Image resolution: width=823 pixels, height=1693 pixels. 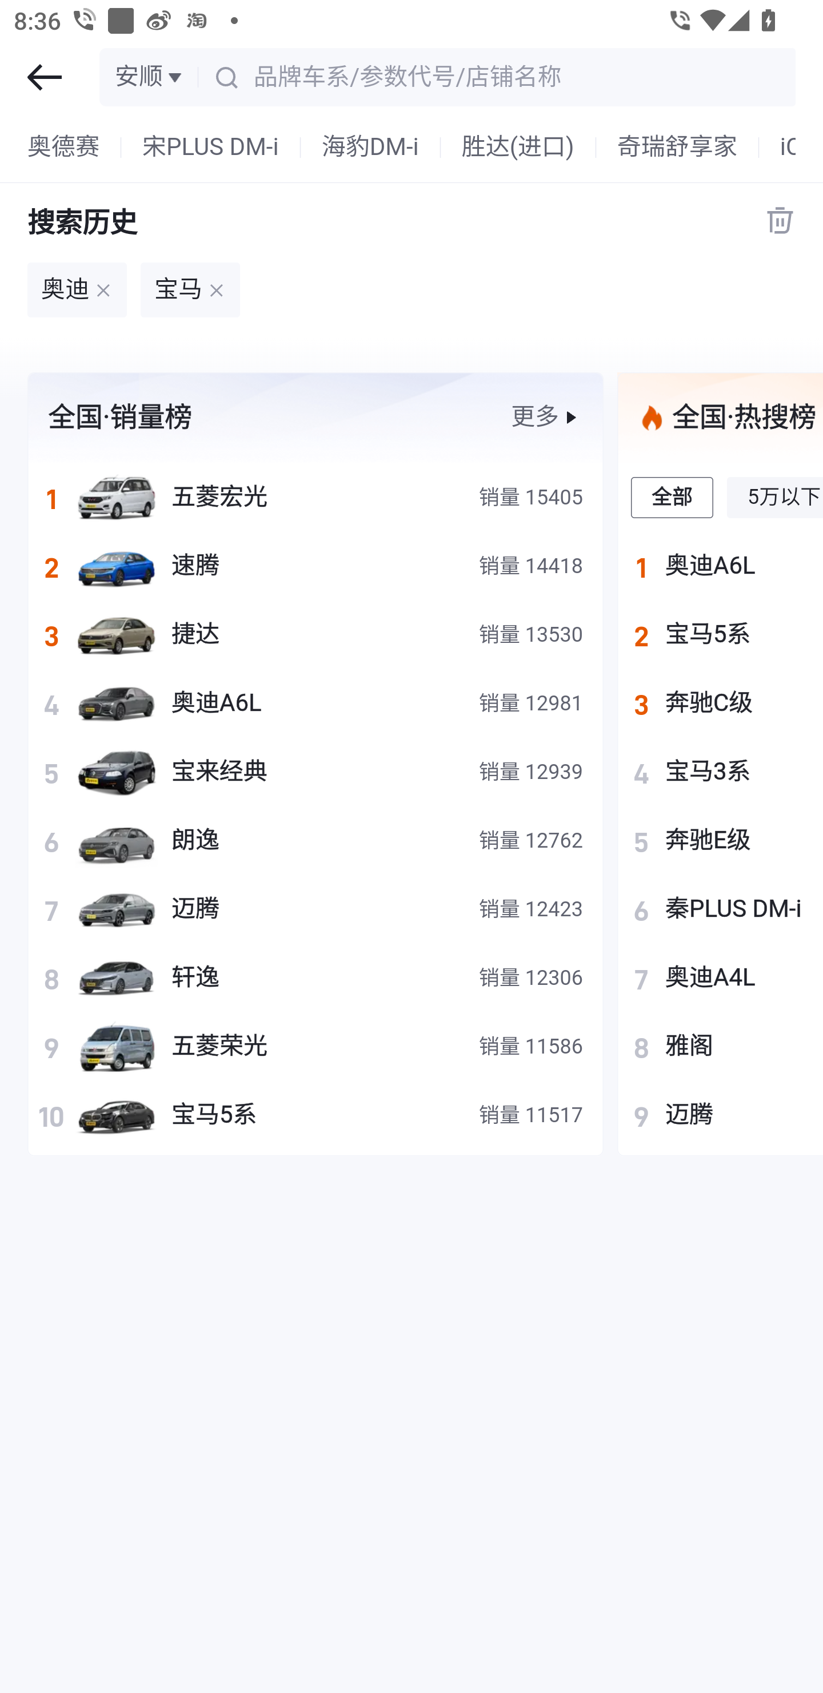 I want to click on 9迈腾1.18-21.38万, so click(x=720, y=1114).